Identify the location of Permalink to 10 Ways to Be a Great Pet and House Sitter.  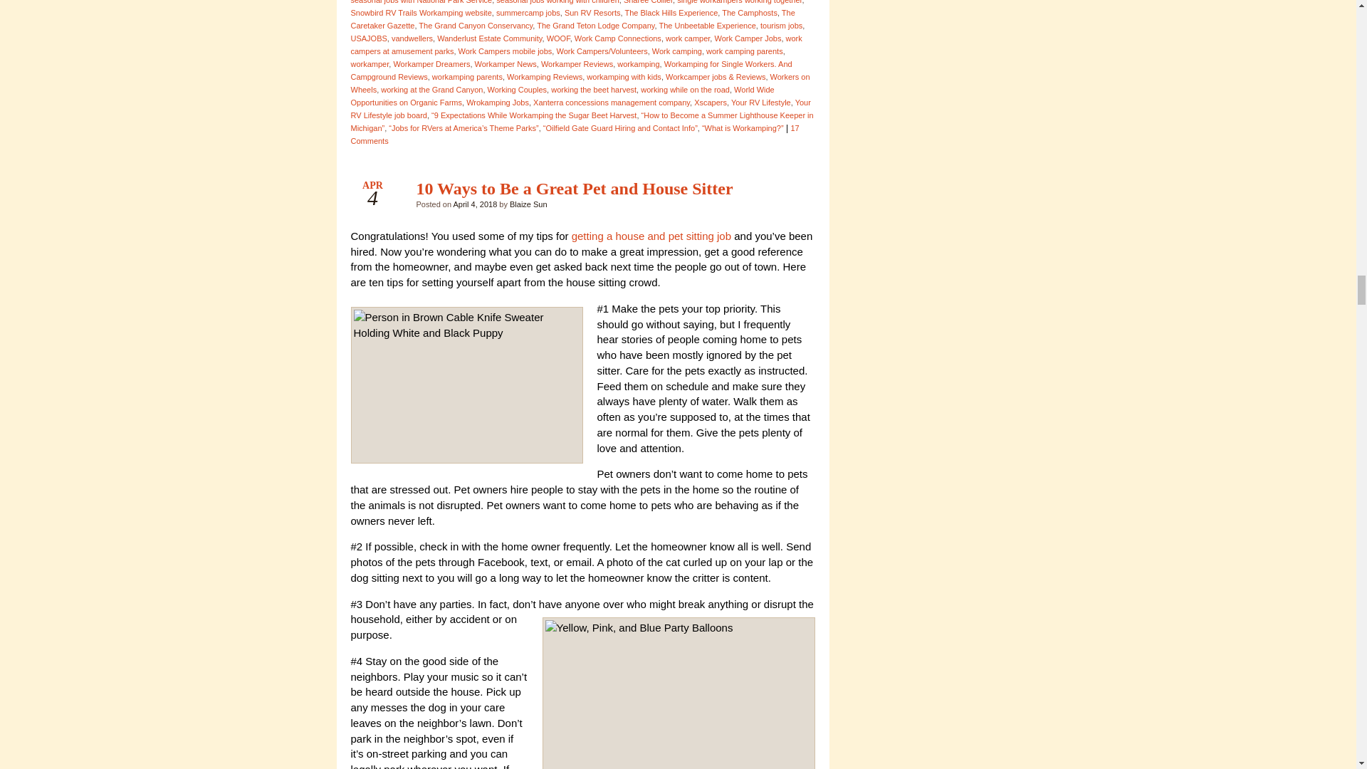
(574, 188).